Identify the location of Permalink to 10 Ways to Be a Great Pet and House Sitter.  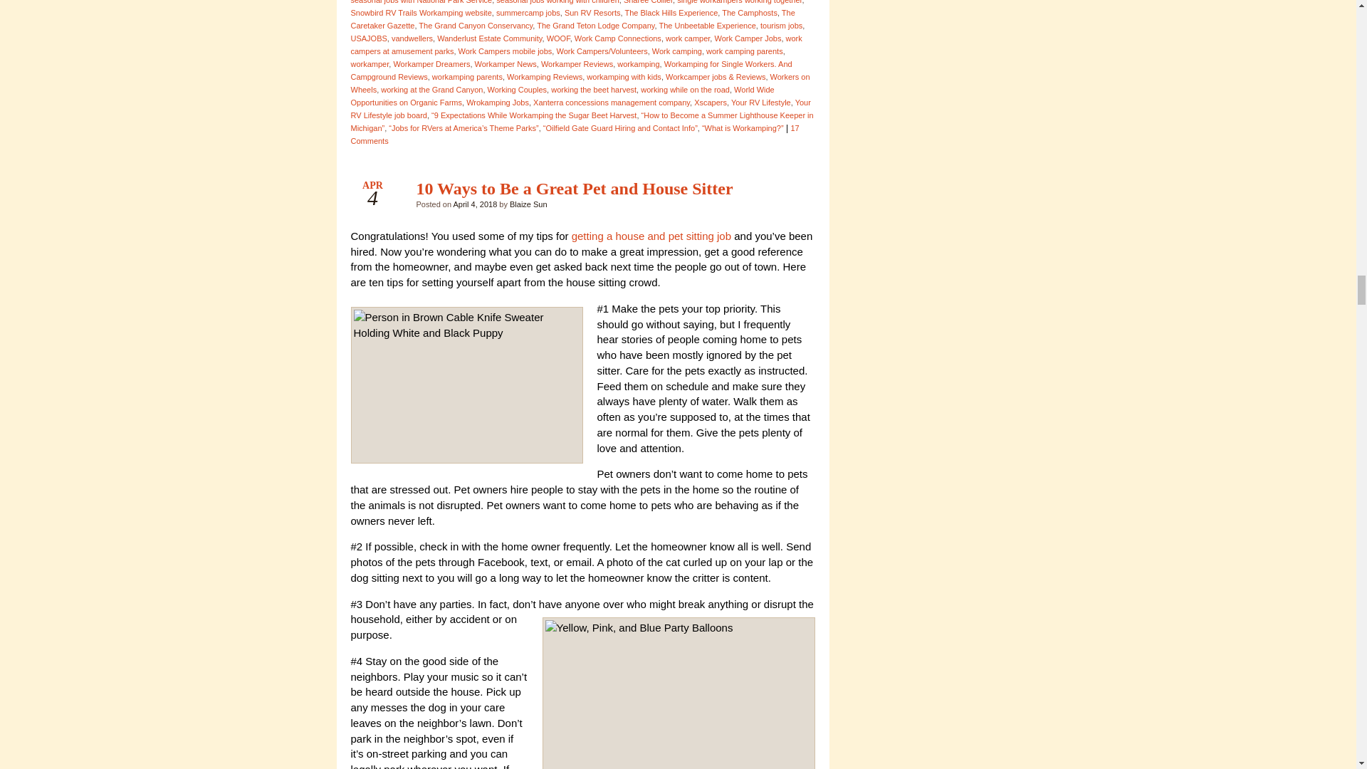
(574, 188).